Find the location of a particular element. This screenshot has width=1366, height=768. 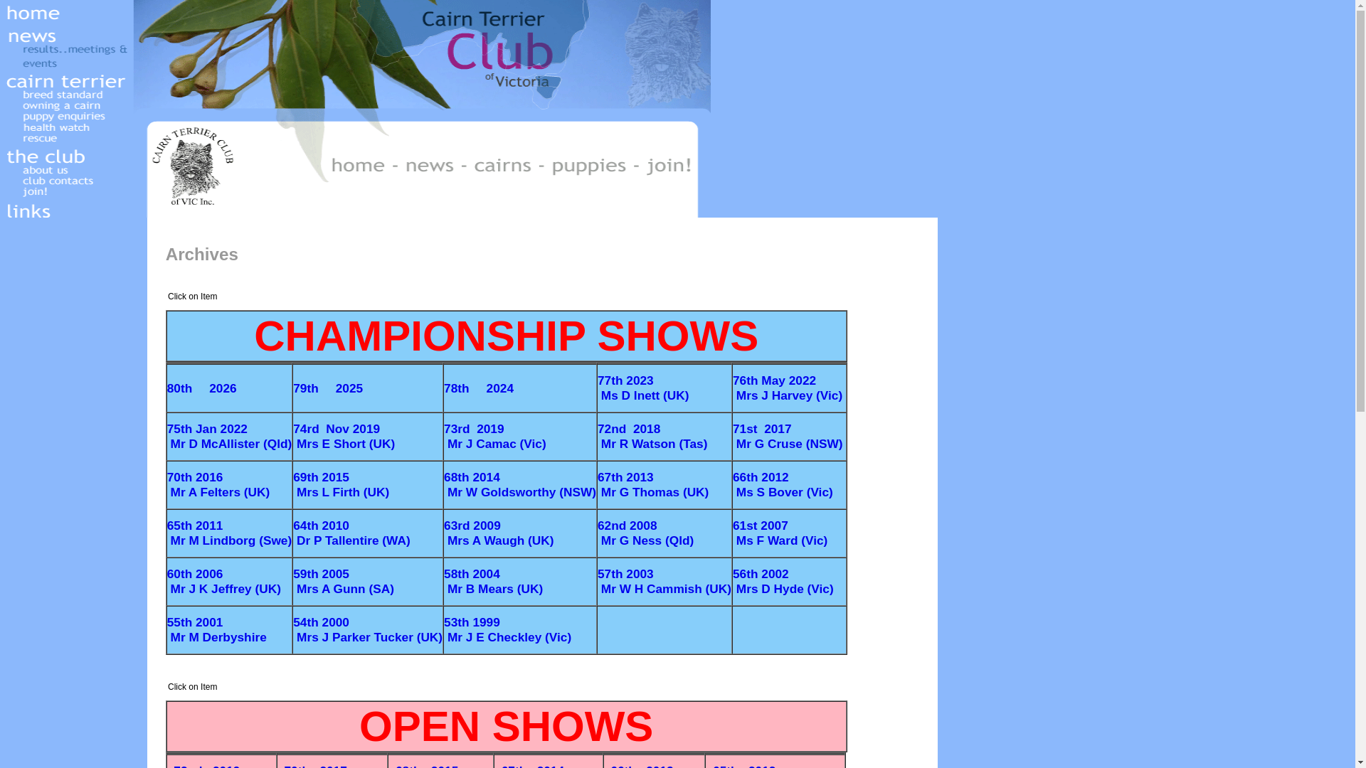

72nd  2018  Mr R Watson (Tas) is located at coordinates (652, 438).